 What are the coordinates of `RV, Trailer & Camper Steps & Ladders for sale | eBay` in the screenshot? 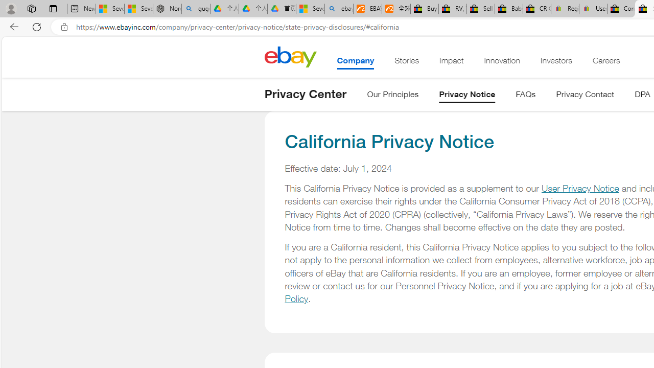 It's located at (452, 9).